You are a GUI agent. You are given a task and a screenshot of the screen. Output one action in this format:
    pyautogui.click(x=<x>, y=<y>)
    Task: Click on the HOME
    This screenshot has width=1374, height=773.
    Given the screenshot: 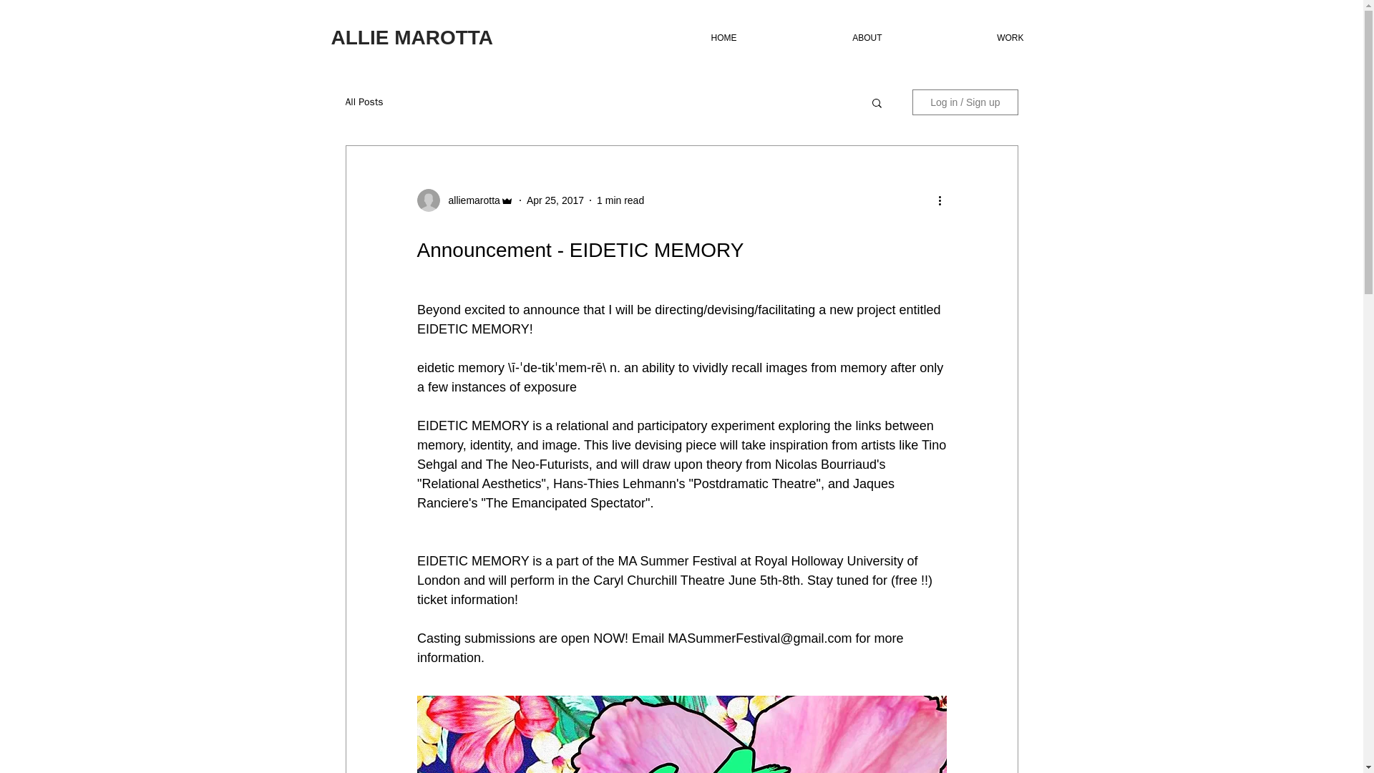 What is the action you would take?
    pyautogui.click(x=678, y=38)
    